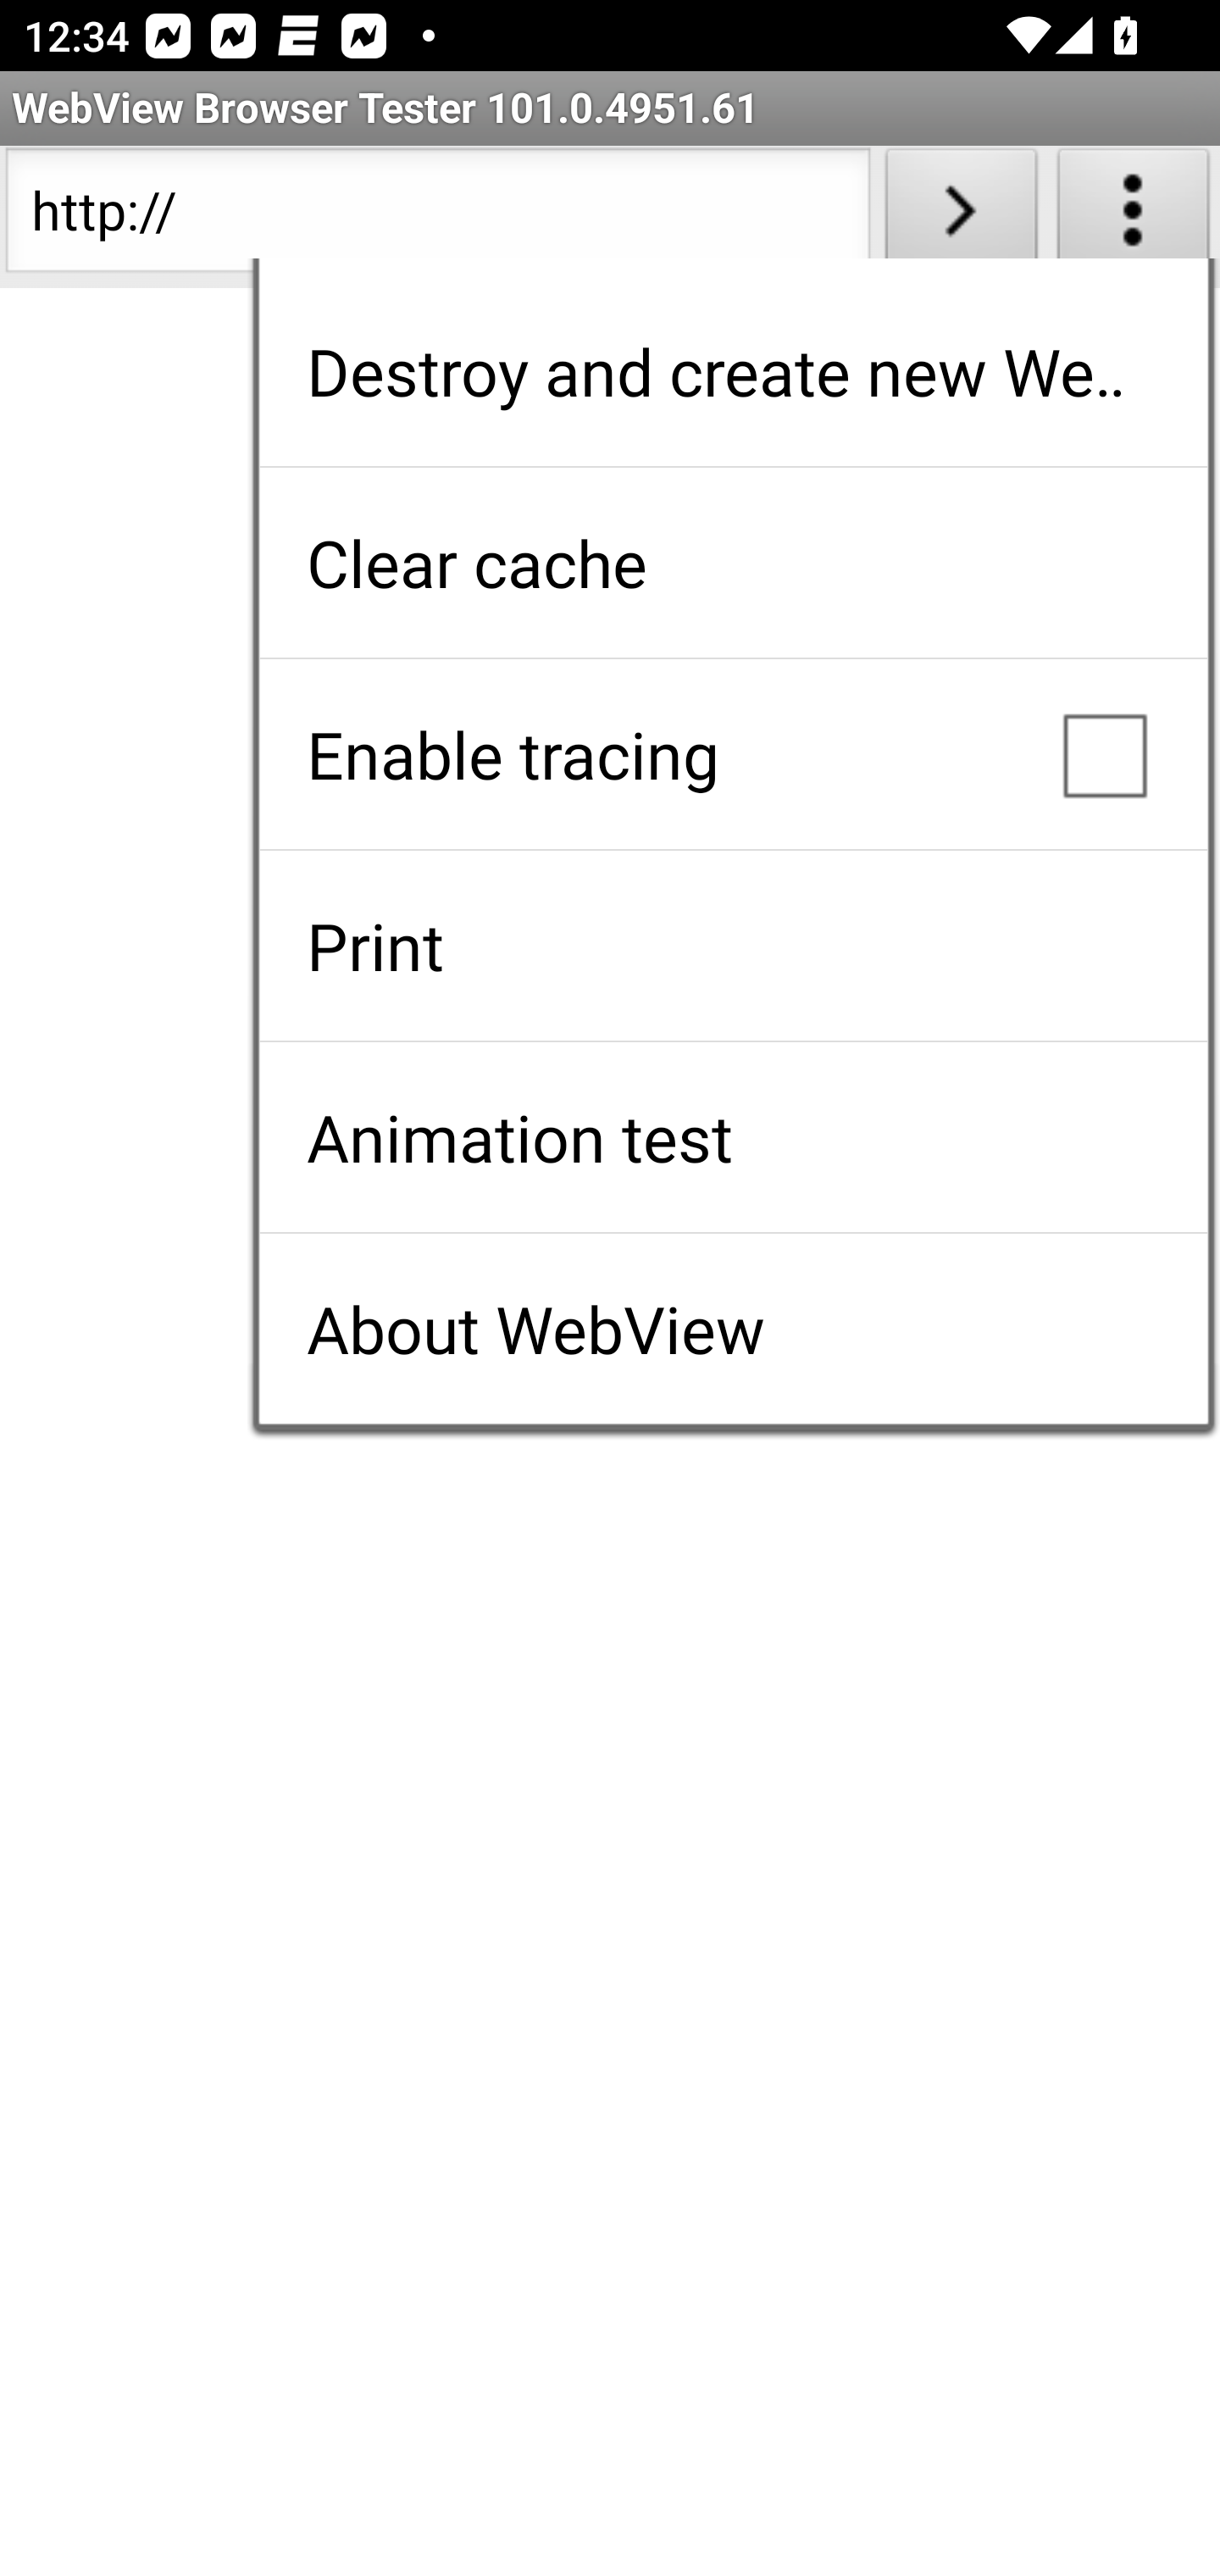  I want to click on Clear cache, so click(733, 563).